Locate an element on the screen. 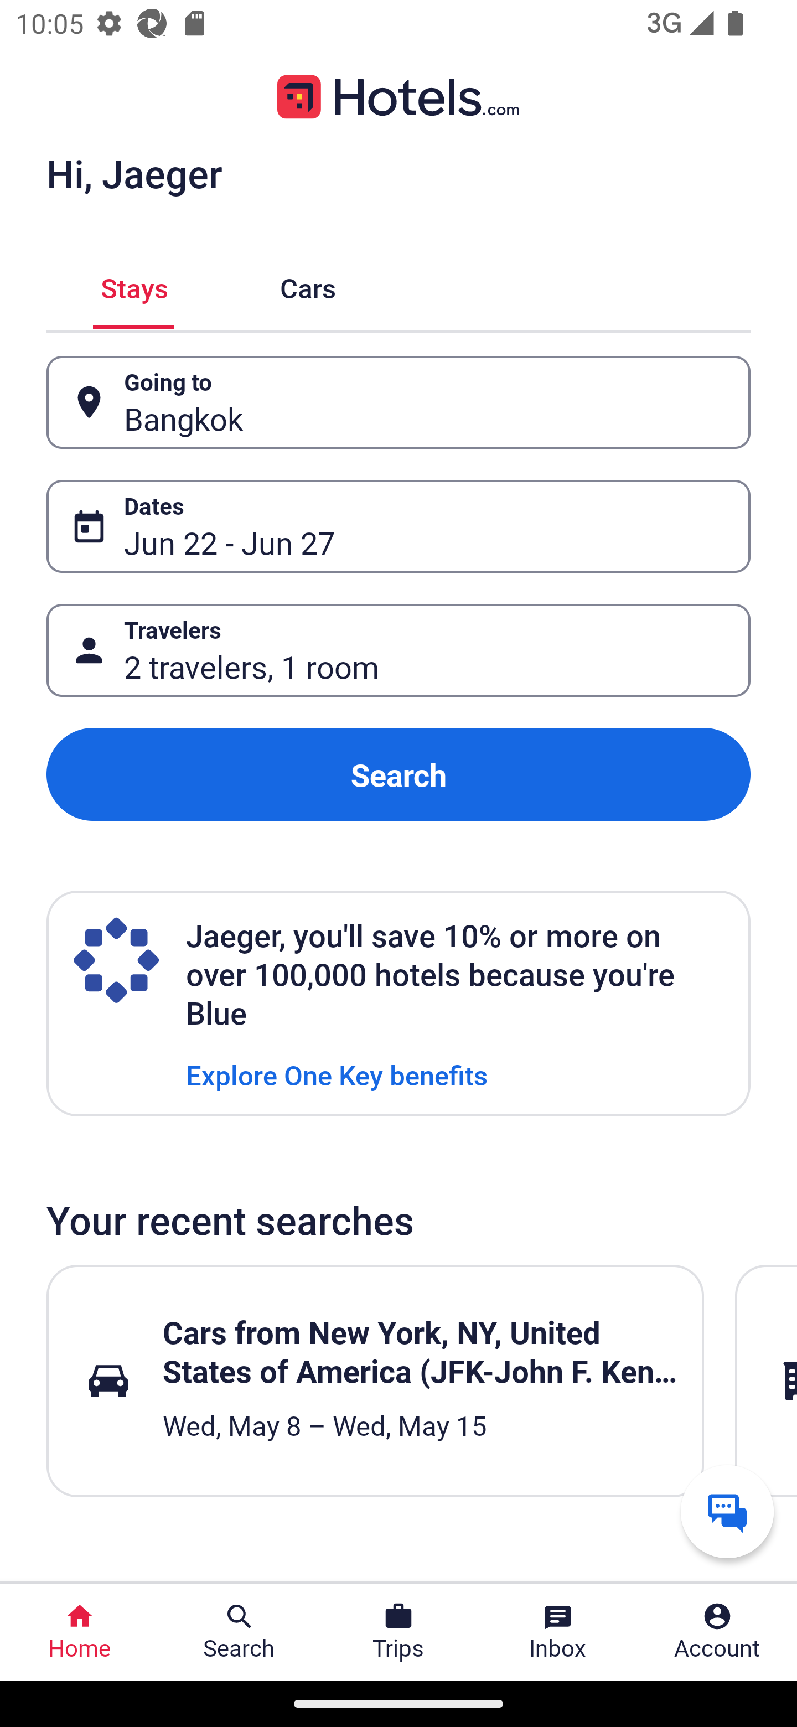 The image size is (797, 1727). Cars is located at coordinates (308, 286).